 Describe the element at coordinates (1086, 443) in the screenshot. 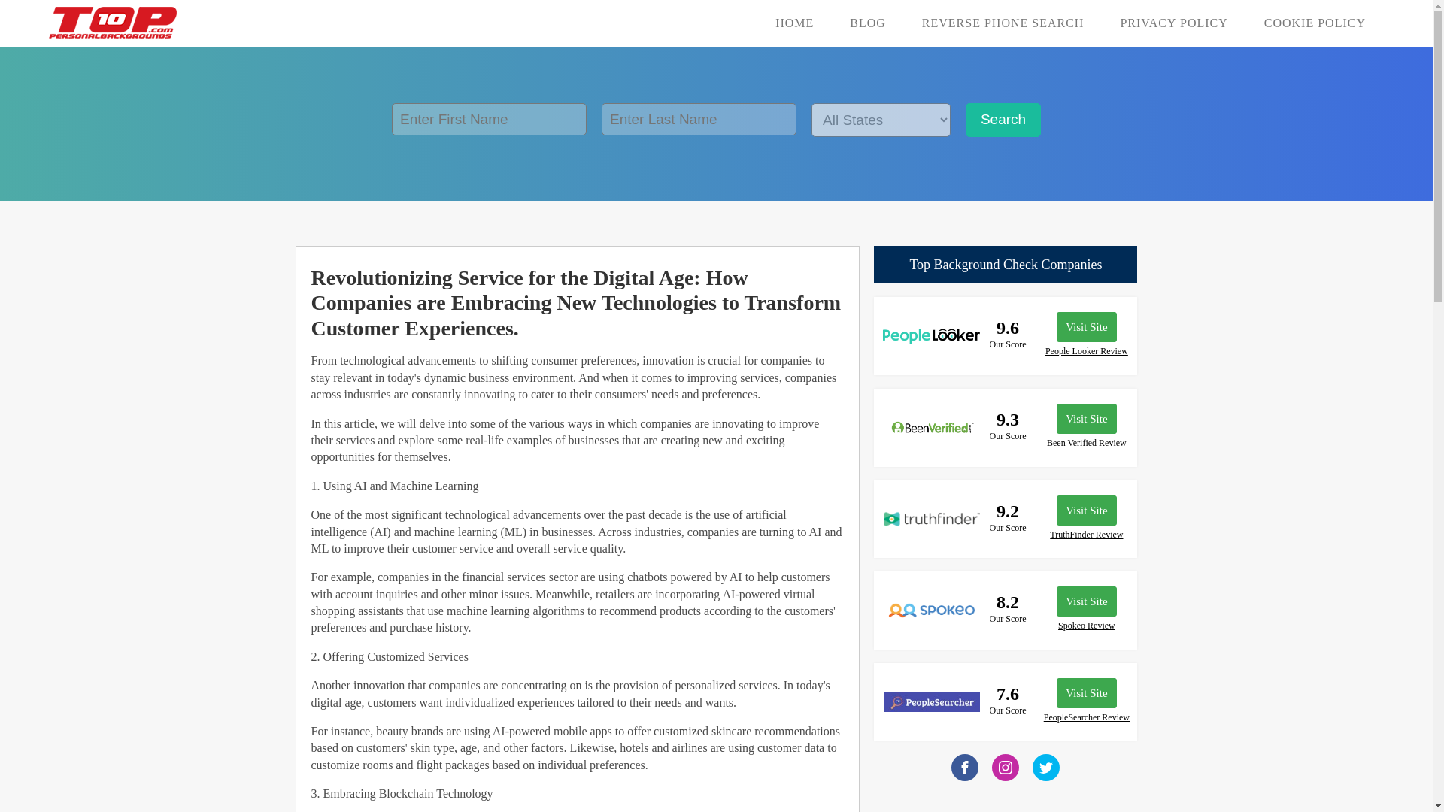

I see `Been Verified Review` at that location.